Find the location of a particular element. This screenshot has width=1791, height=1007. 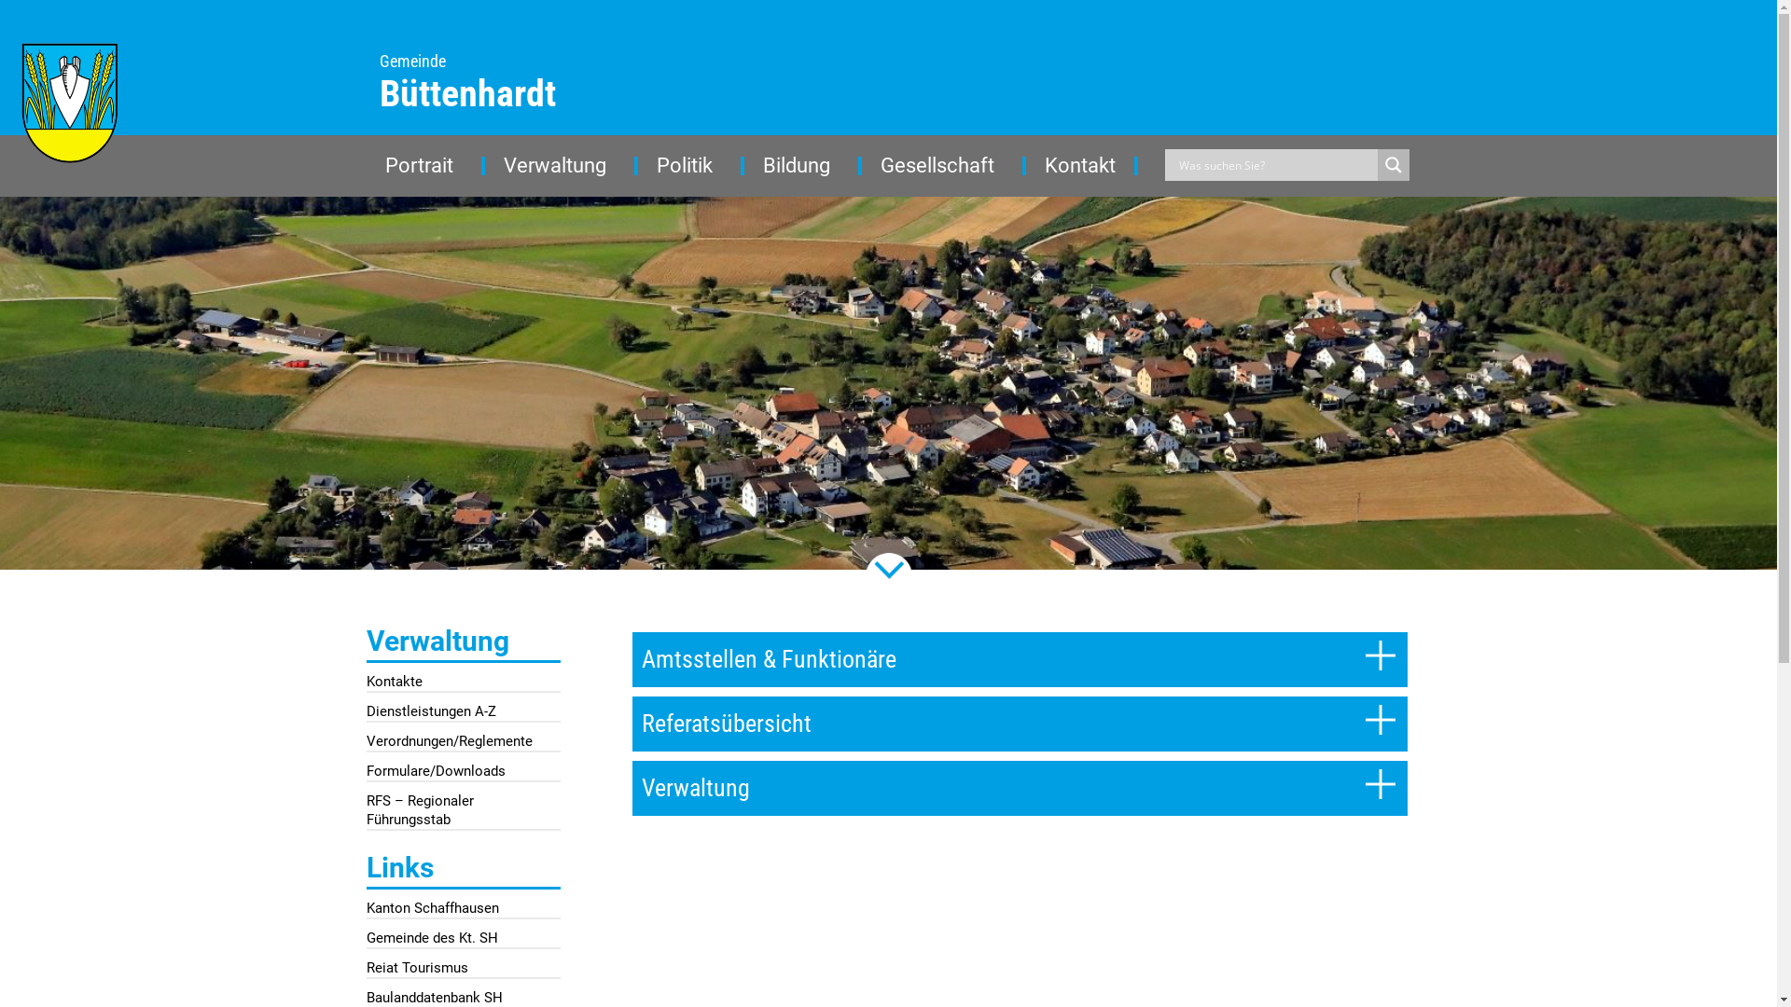

Portrait is located at coordinates (425, 166).